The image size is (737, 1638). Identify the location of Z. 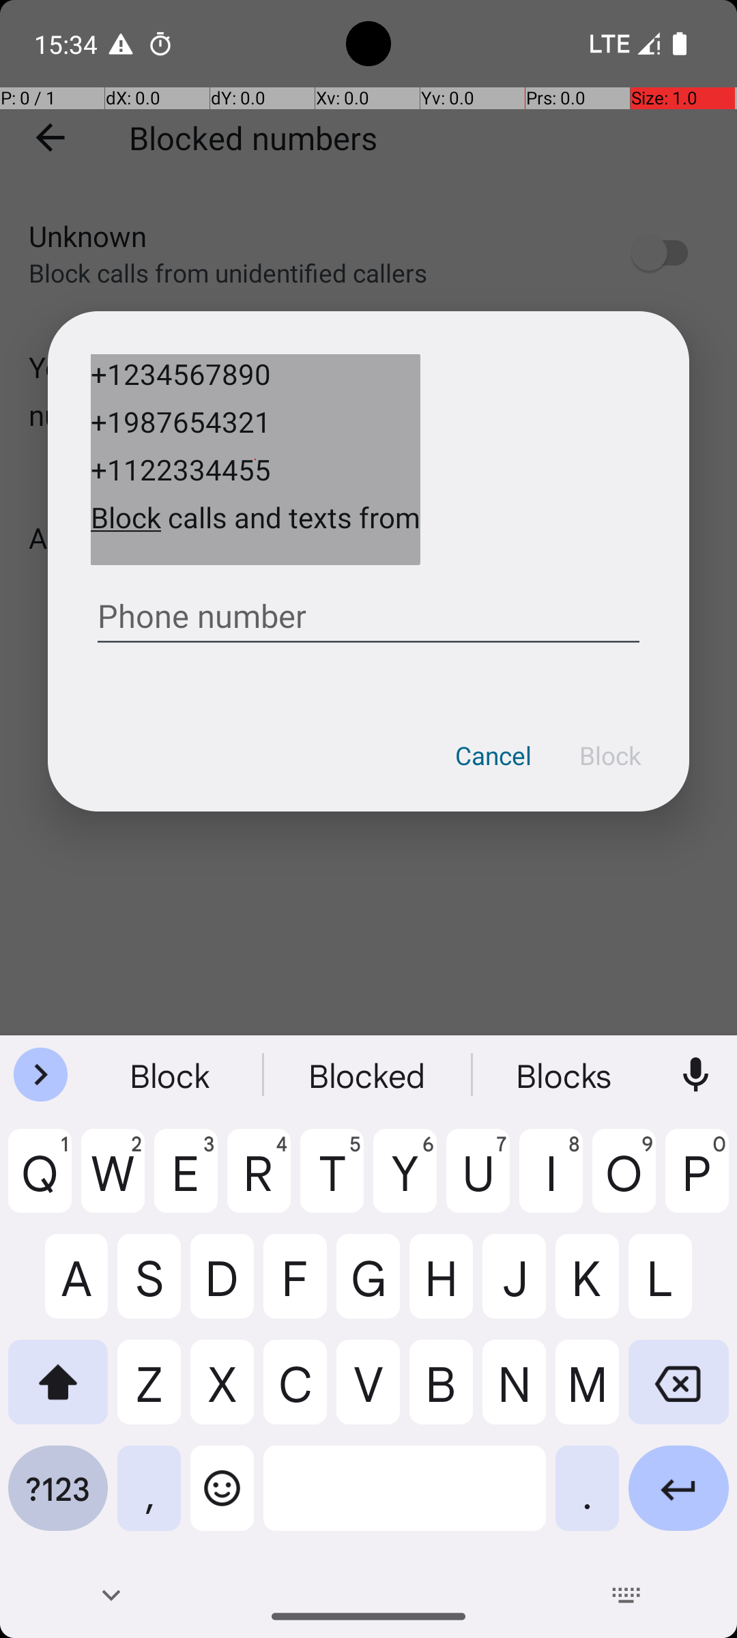
(149, 1392).